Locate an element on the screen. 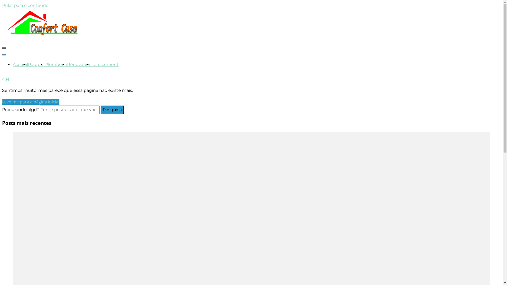 Image resolution: width=507 pixels, height=285 pixels. Plomberie is located at coordinates (56, 64).